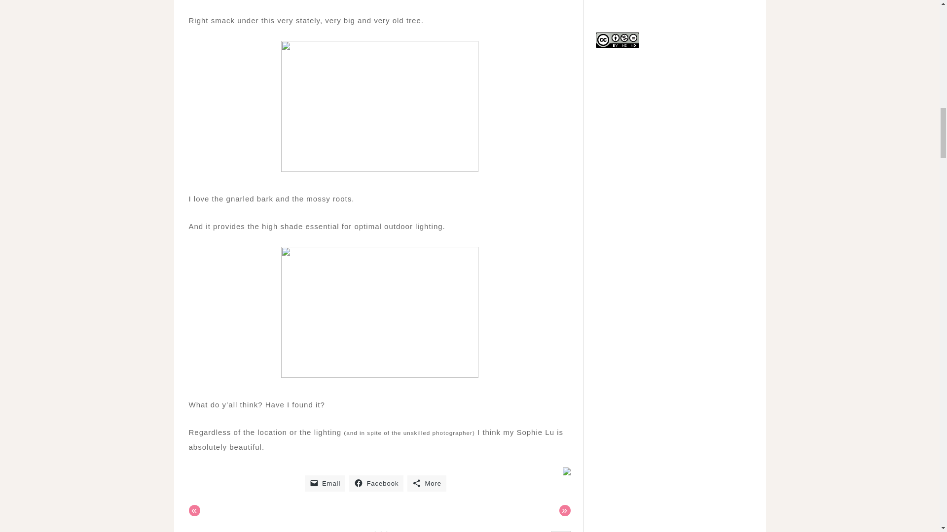 This screenshot has width=947, height=532. I want to click on Click to email a link to a friend, so click(325, 483).